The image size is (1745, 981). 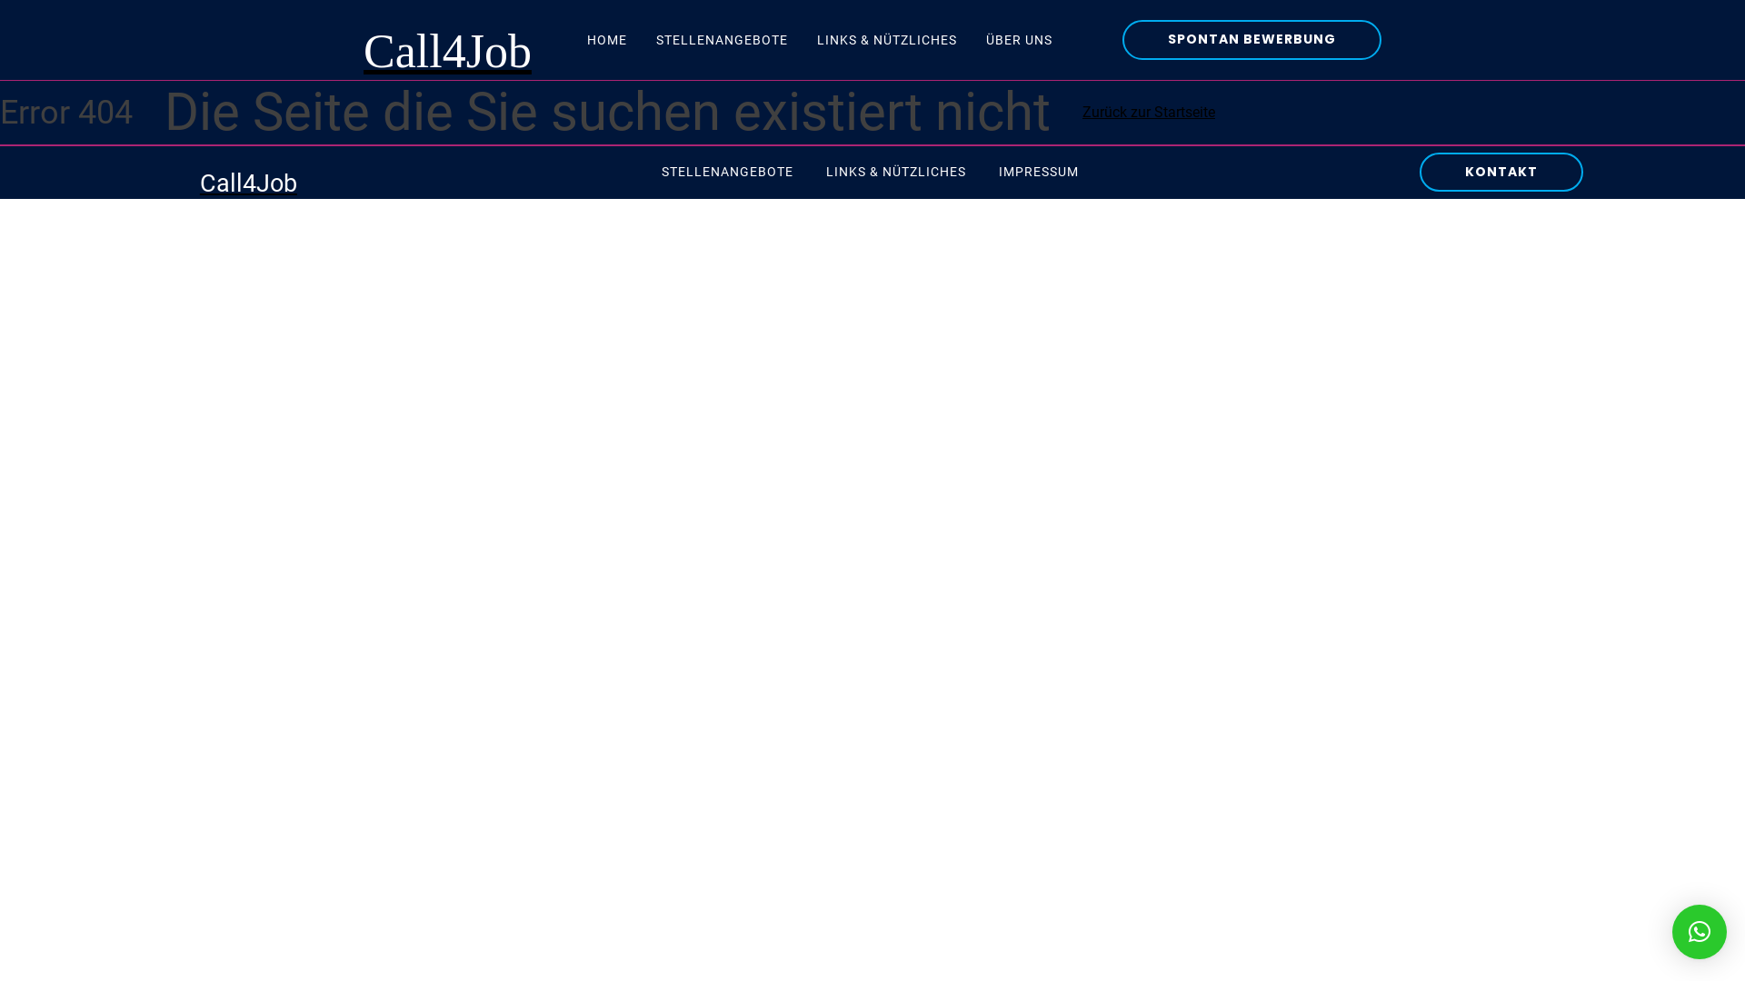 What do you see at coordinates (1039, 172) in the screenshot?
I see `IMPRESSUM` at bounding box center [1039, 172].